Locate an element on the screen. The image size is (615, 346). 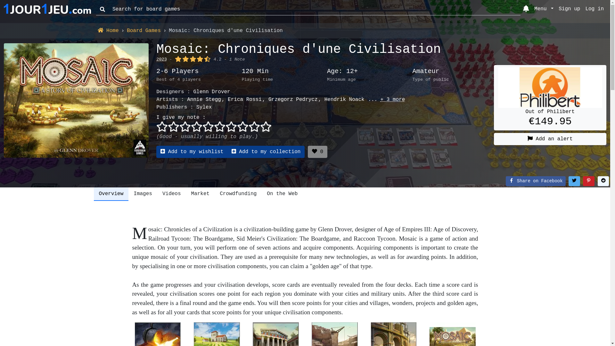
Hendrik Noack is located at coordinates (341, 100).